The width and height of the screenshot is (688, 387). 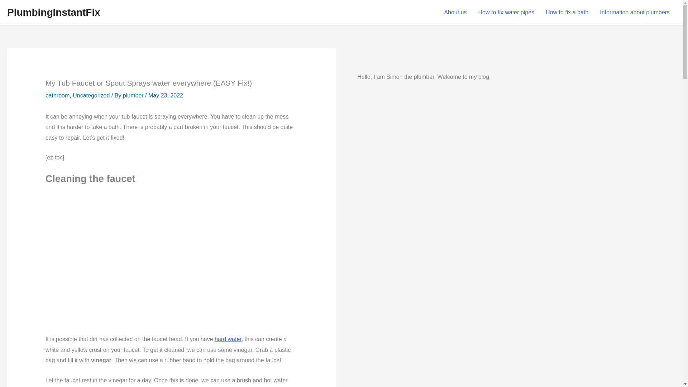 What do you see at coordinates (635, 13) in the screenshot?
I see `Information about plumbers` at bounding box center [635, 13].